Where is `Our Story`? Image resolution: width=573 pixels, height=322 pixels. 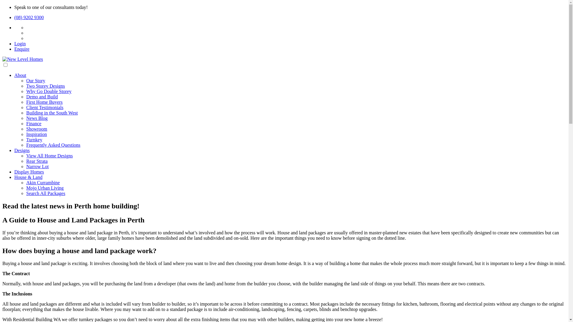 Our Story is located at coordinates (36, 80).